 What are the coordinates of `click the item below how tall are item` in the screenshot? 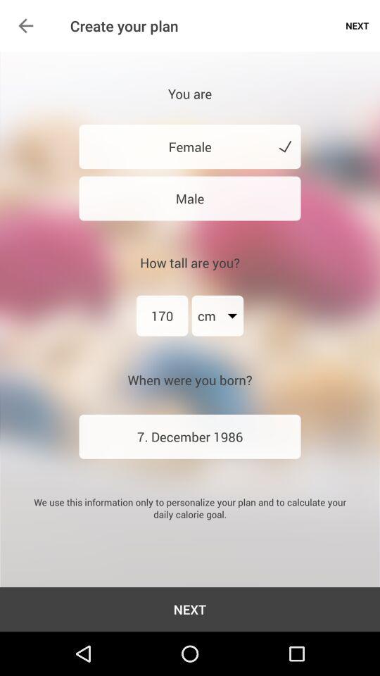 It's located at (217, 315).